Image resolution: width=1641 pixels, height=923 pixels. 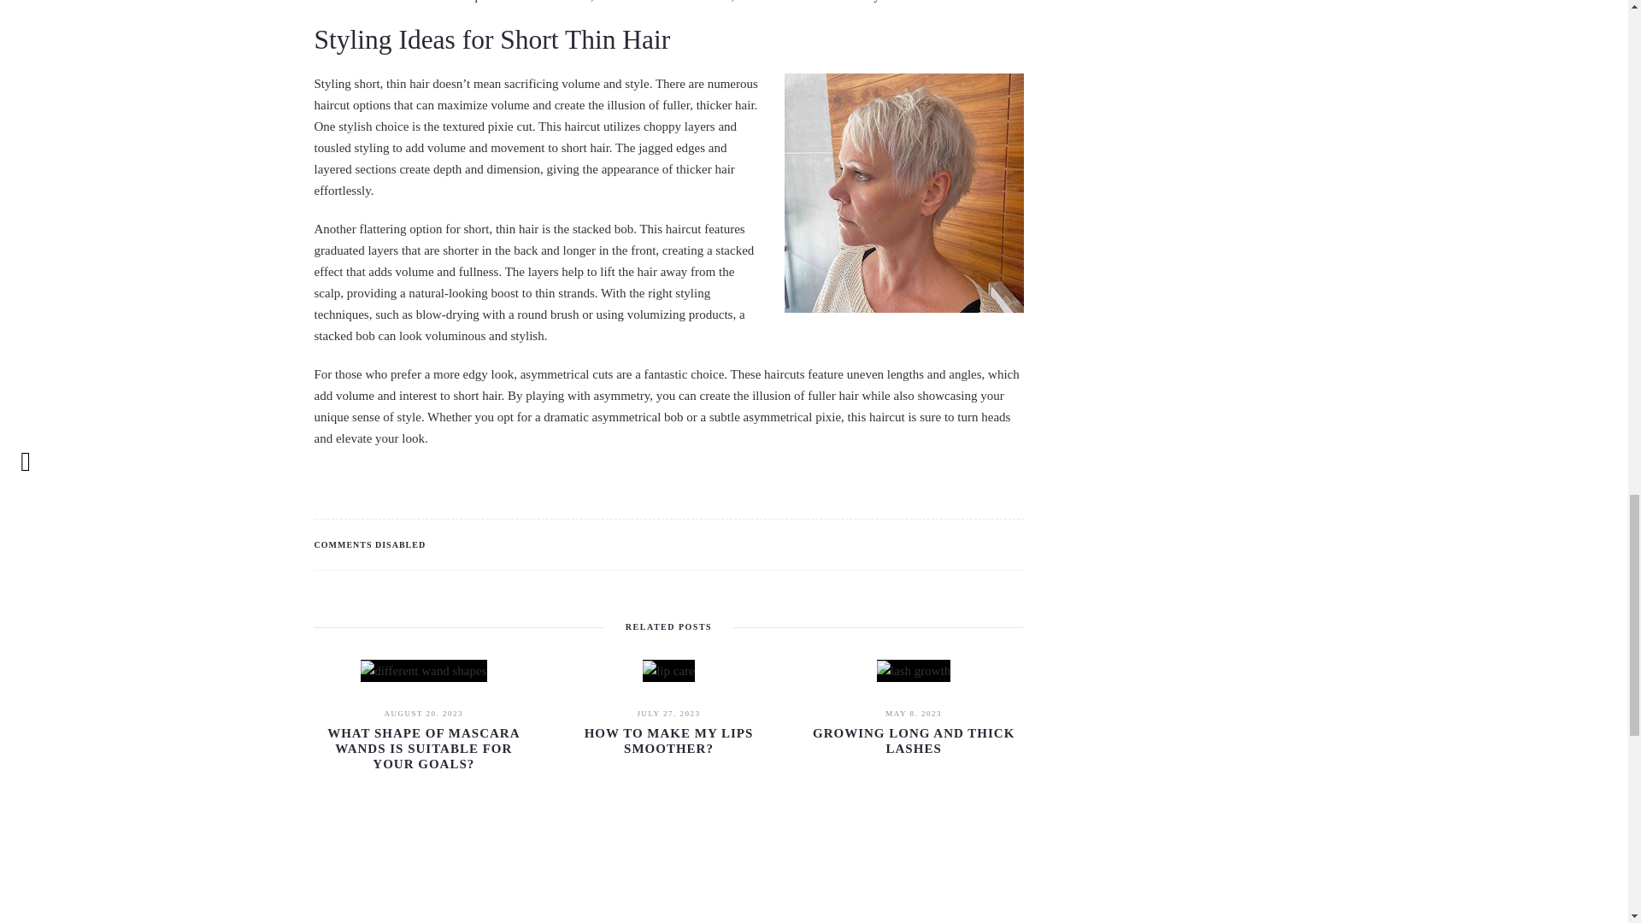 I want to click on What Shape Of Mascara Wands Is Suitable For Your Goals?, so click(x=423, y=748).